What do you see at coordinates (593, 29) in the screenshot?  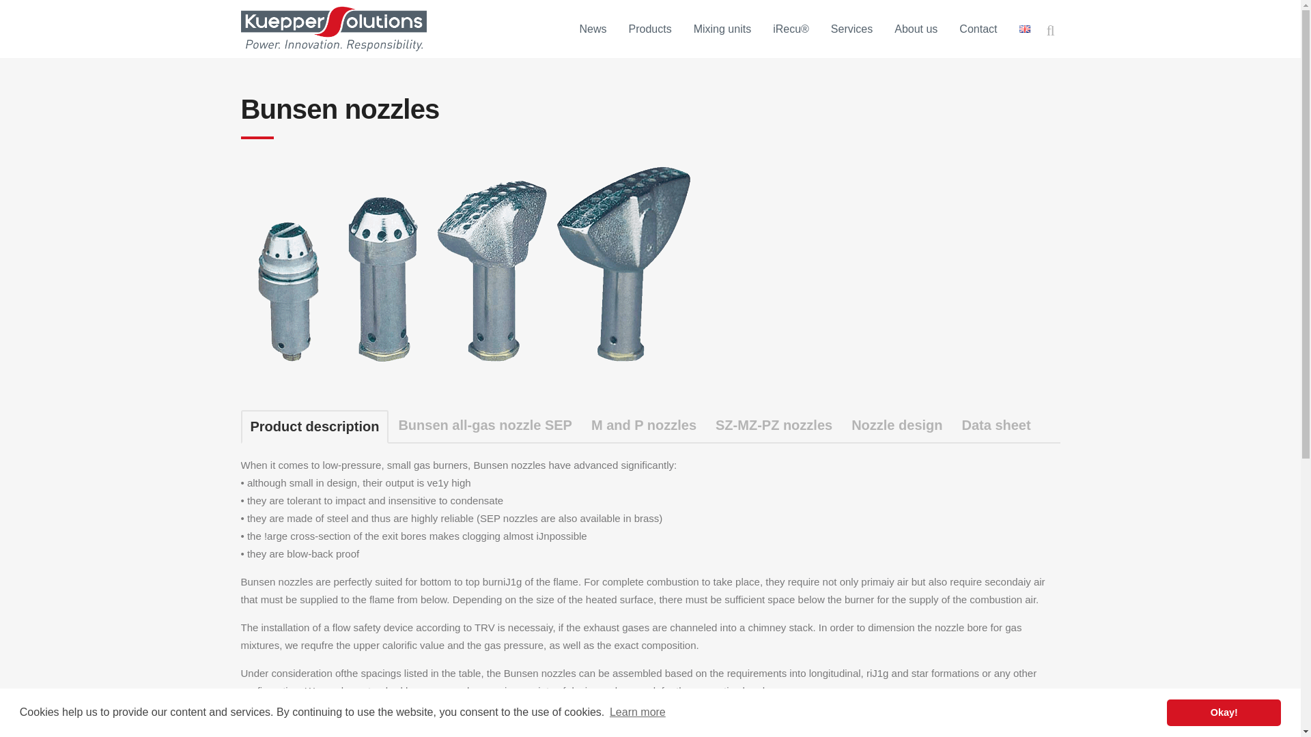 I see `News` at bounding box center [593, 29].